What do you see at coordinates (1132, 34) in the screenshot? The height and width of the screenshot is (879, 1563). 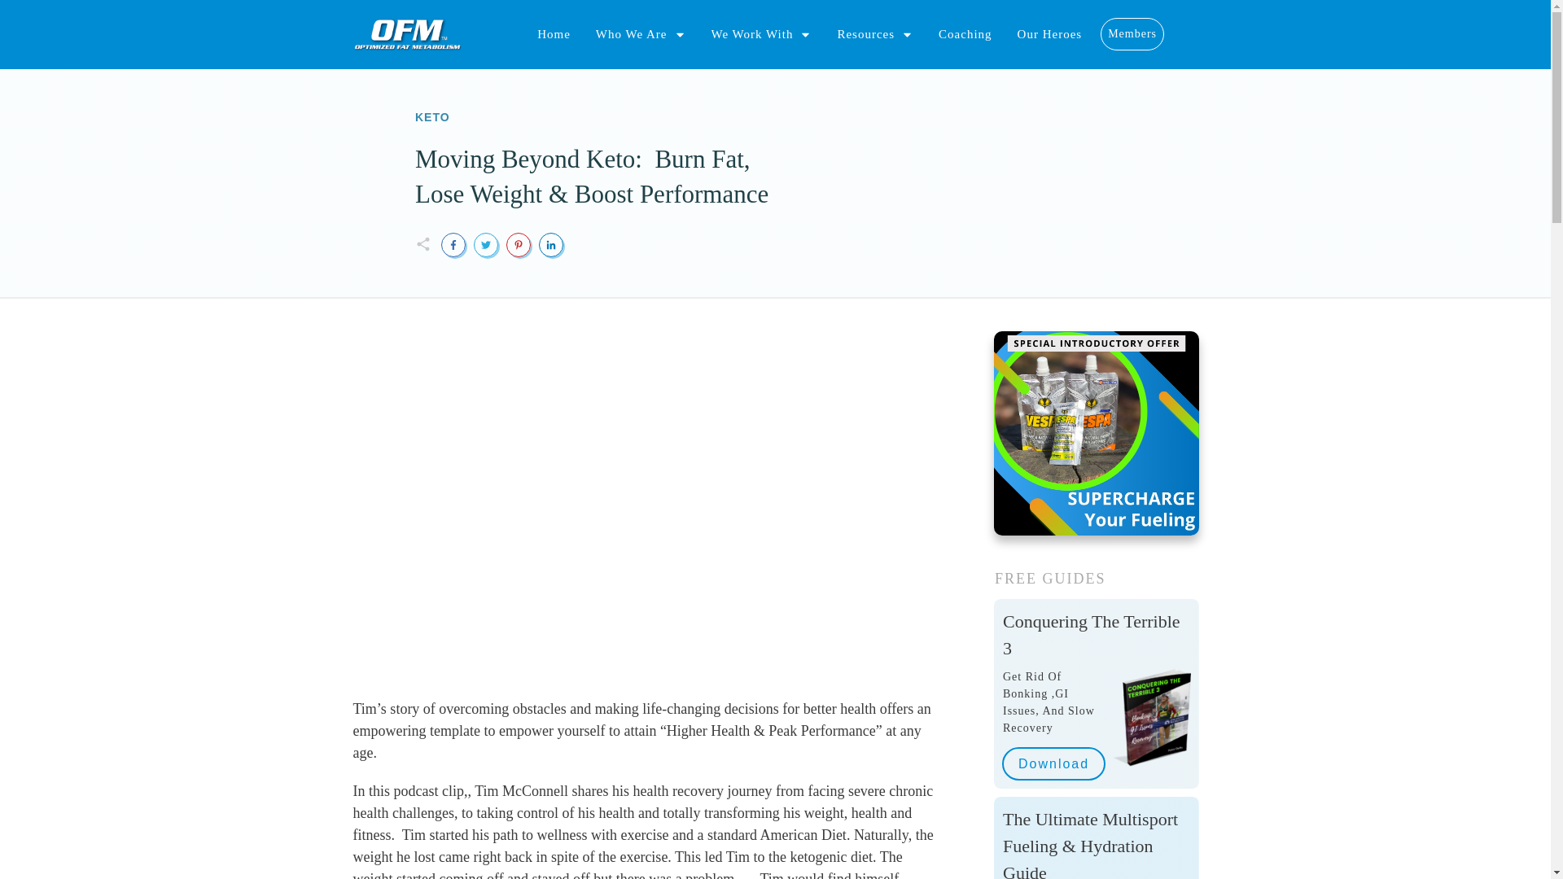 I see `Members` at bounding box center [1132, 34].